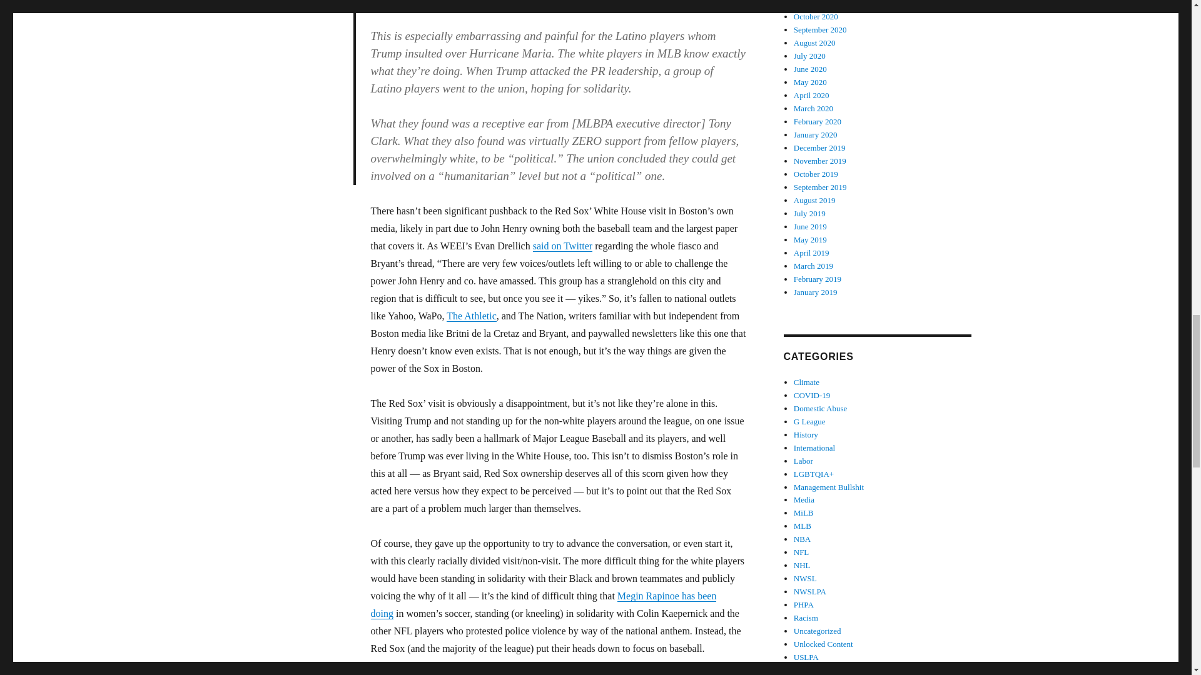 The width and height of the screenshot is (1201, 675). I want to click on Megin Rapinoe has been doing, so click(543, 605).